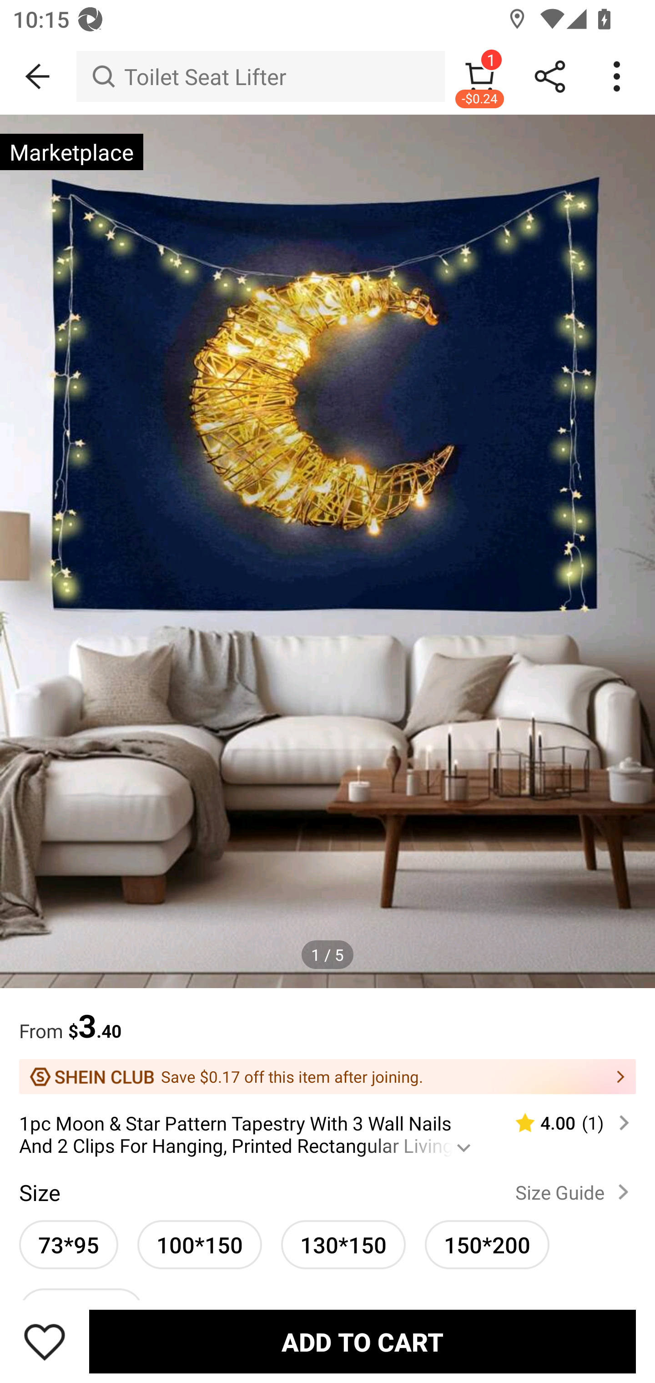  What do you see at coordinates (343, 1245) in the screenshot?
I see `130*150 130*150unselected option` at bounding box center [343, 1245].